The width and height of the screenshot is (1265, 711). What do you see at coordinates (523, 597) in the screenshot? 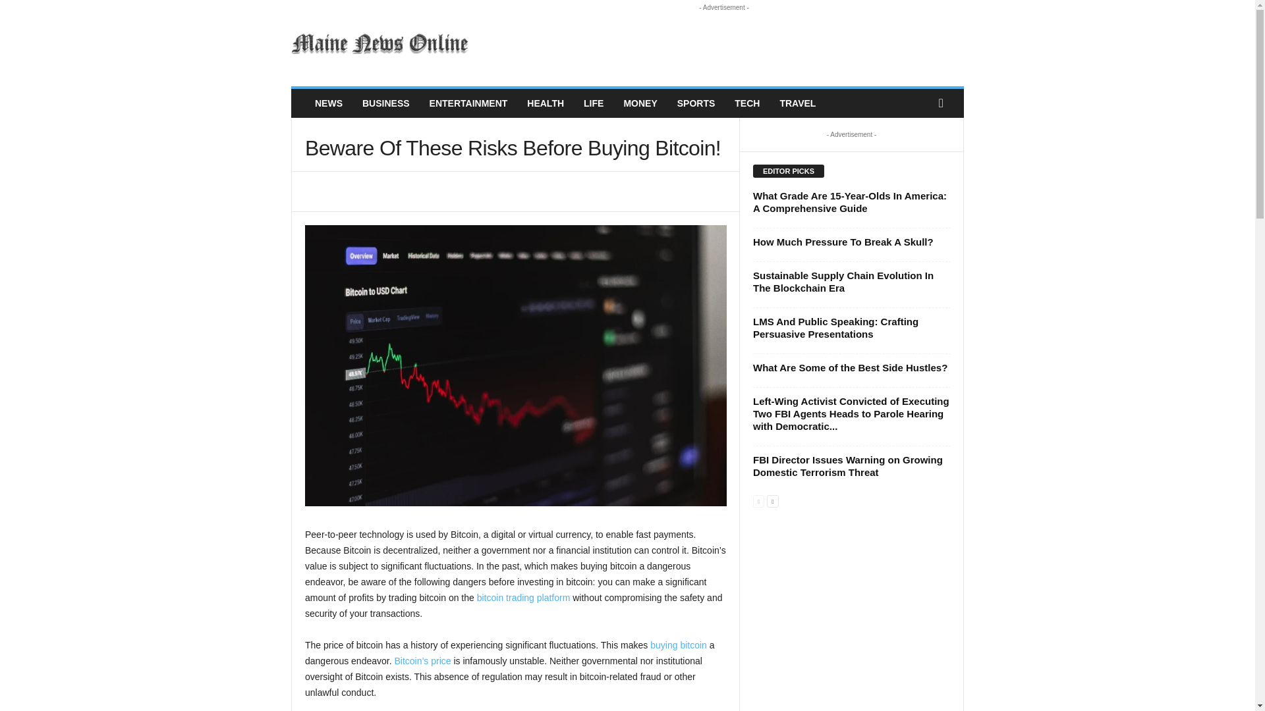
I see `bitcoin trading platform` at bounding box center [523, 597].